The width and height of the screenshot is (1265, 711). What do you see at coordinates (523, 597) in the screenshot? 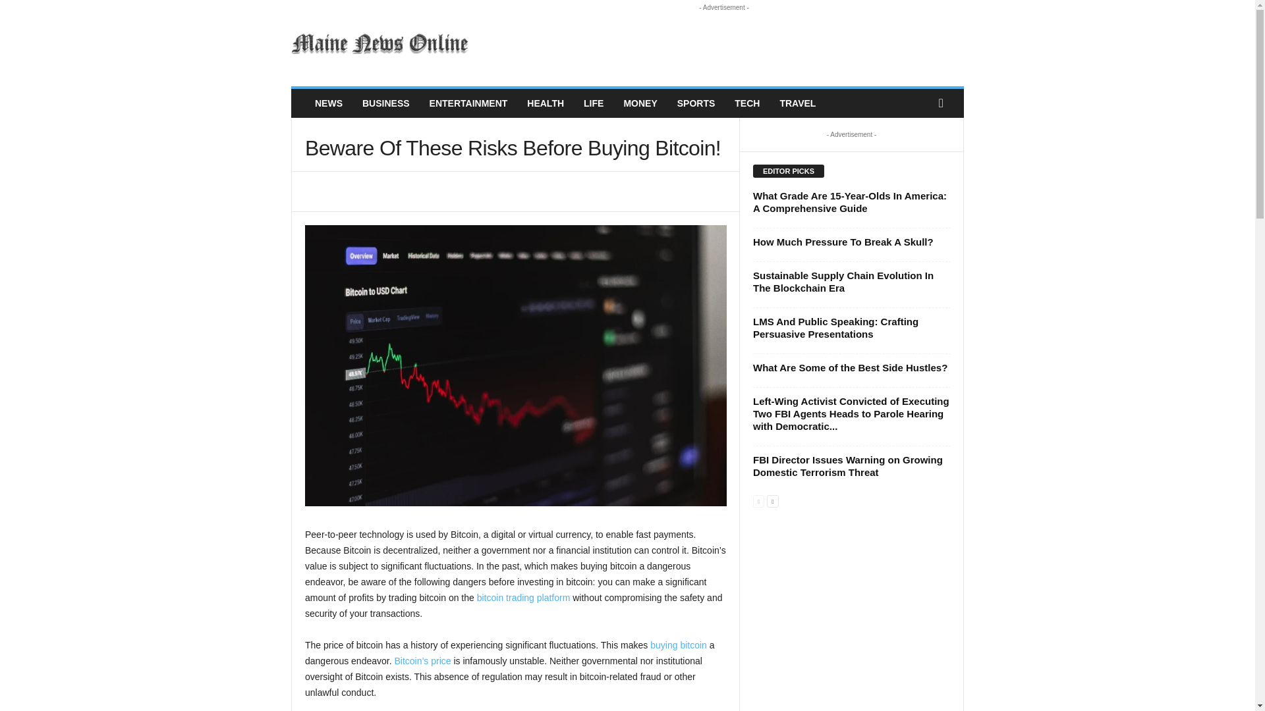
I see `bitcoin trading platform` at bounding box center [523, 597].